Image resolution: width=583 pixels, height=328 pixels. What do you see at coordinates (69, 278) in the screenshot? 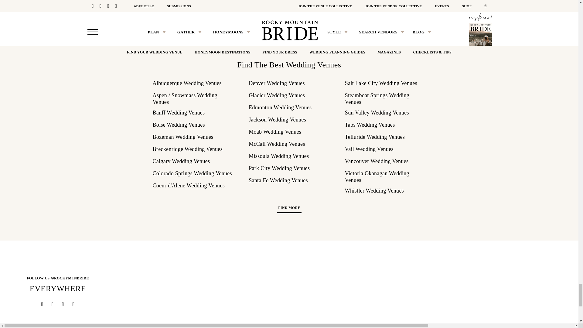
I see `Instagram` at bounding box center [69, 278].